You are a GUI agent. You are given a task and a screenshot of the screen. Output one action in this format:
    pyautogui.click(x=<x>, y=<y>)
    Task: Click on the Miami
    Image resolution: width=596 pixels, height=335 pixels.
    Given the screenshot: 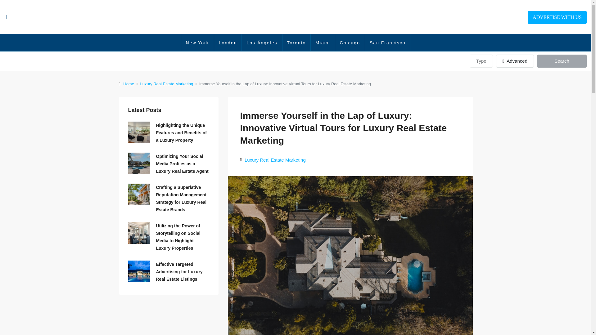 What is the action you would take?
    pyautogui.click(x=322, y=43)
    